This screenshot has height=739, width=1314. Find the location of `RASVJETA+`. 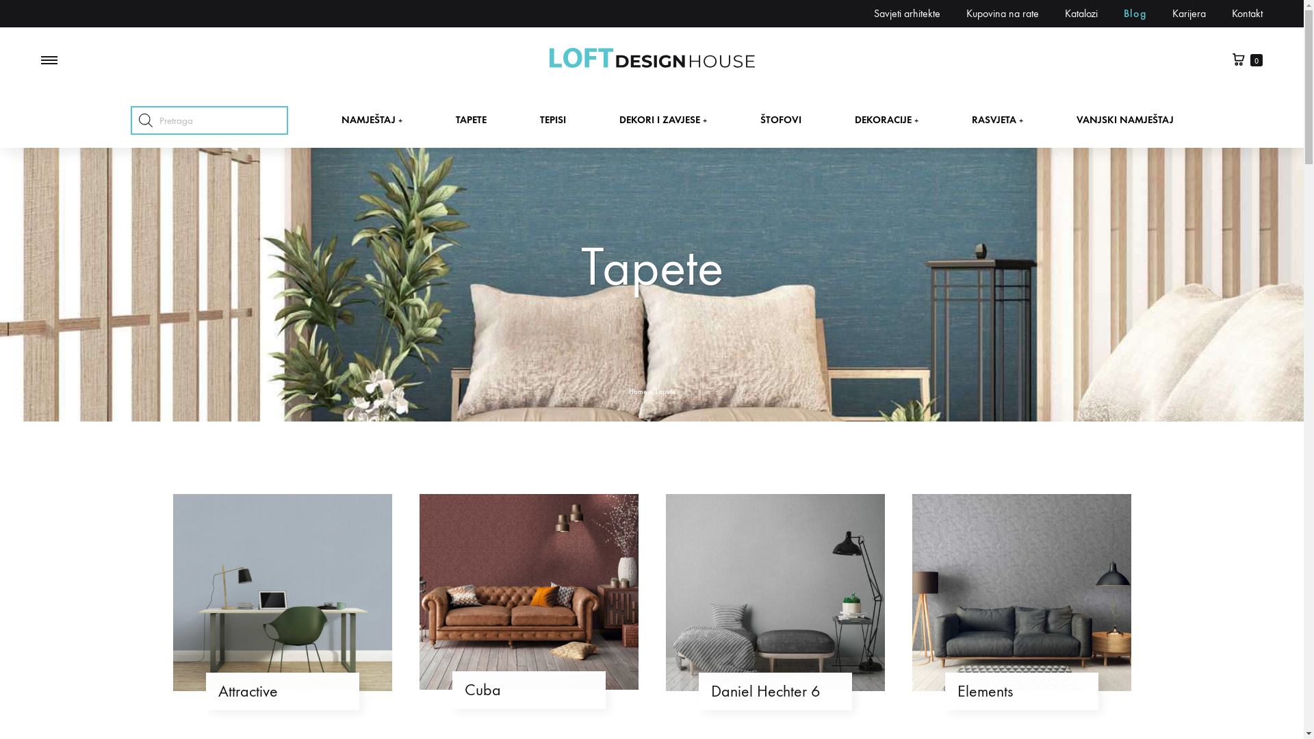

RASVJETA+ is located at coordinates (998, 120).